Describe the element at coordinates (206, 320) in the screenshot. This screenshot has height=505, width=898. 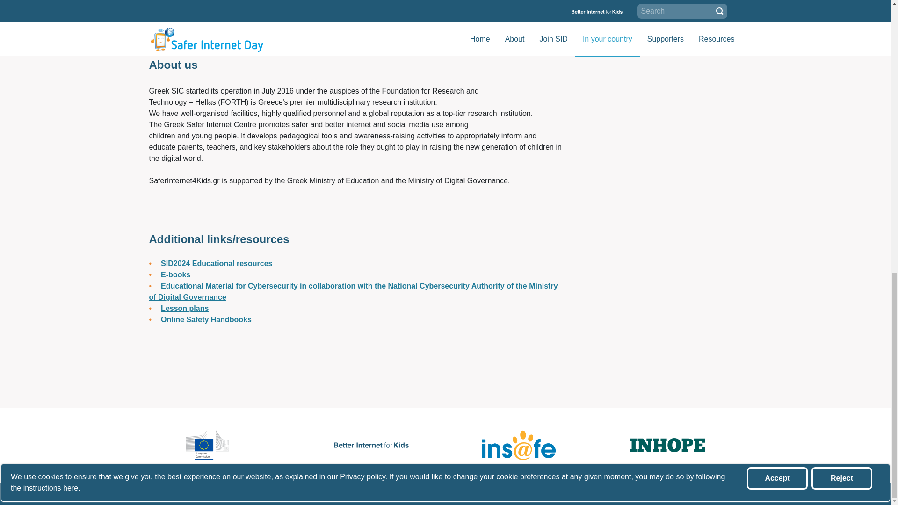
I see `Online Safety Handbooks` at that location.